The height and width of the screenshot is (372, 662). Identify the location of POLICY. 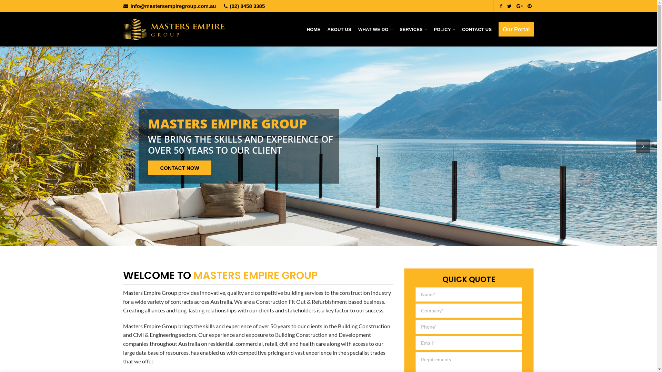
(444, 29).